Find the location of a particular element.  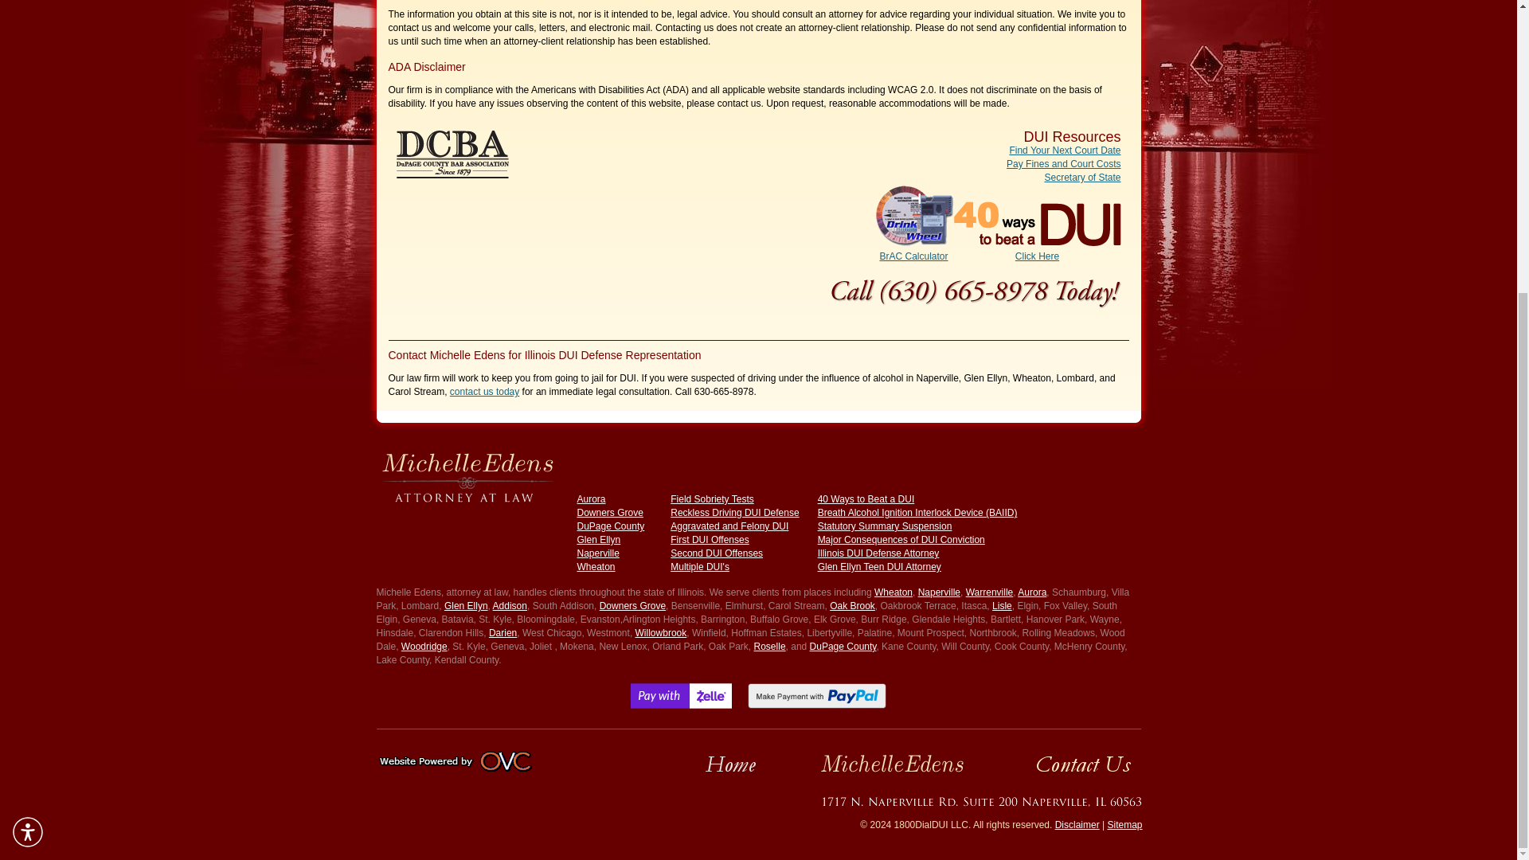

Glen Ellyn Teen DUI Attorney is located at coordinates (879, 567).